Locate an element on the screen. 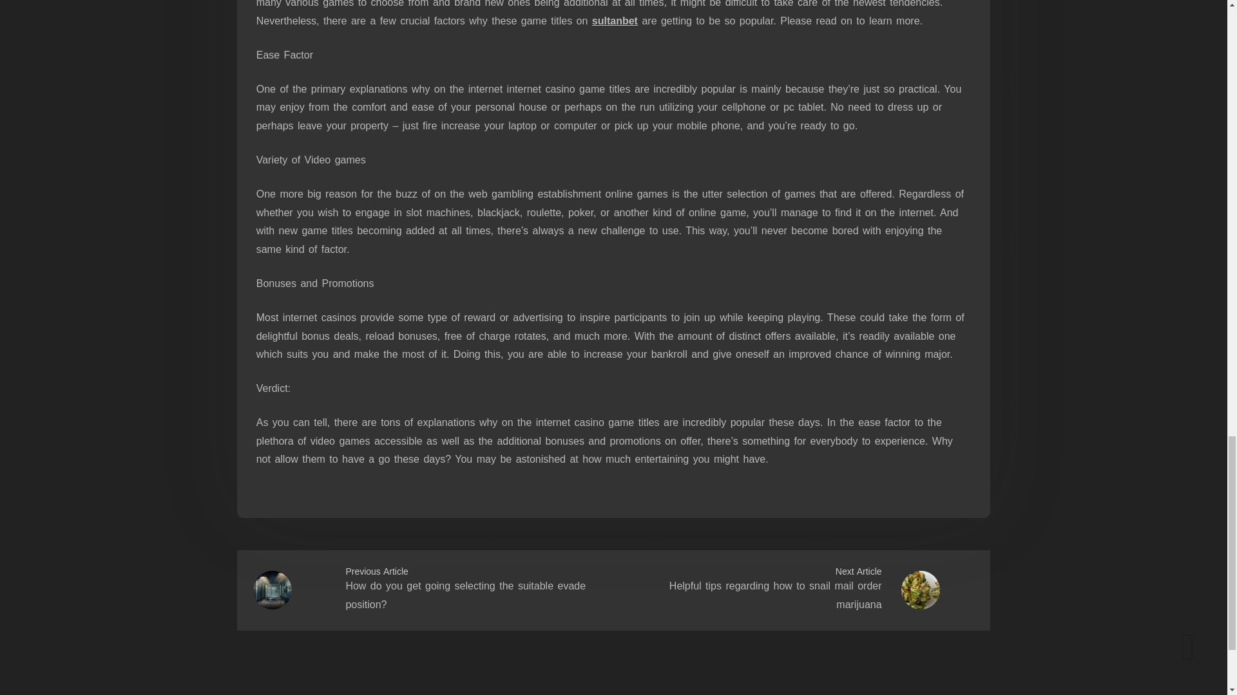  sultanbet is located at coordinates (615, 21).